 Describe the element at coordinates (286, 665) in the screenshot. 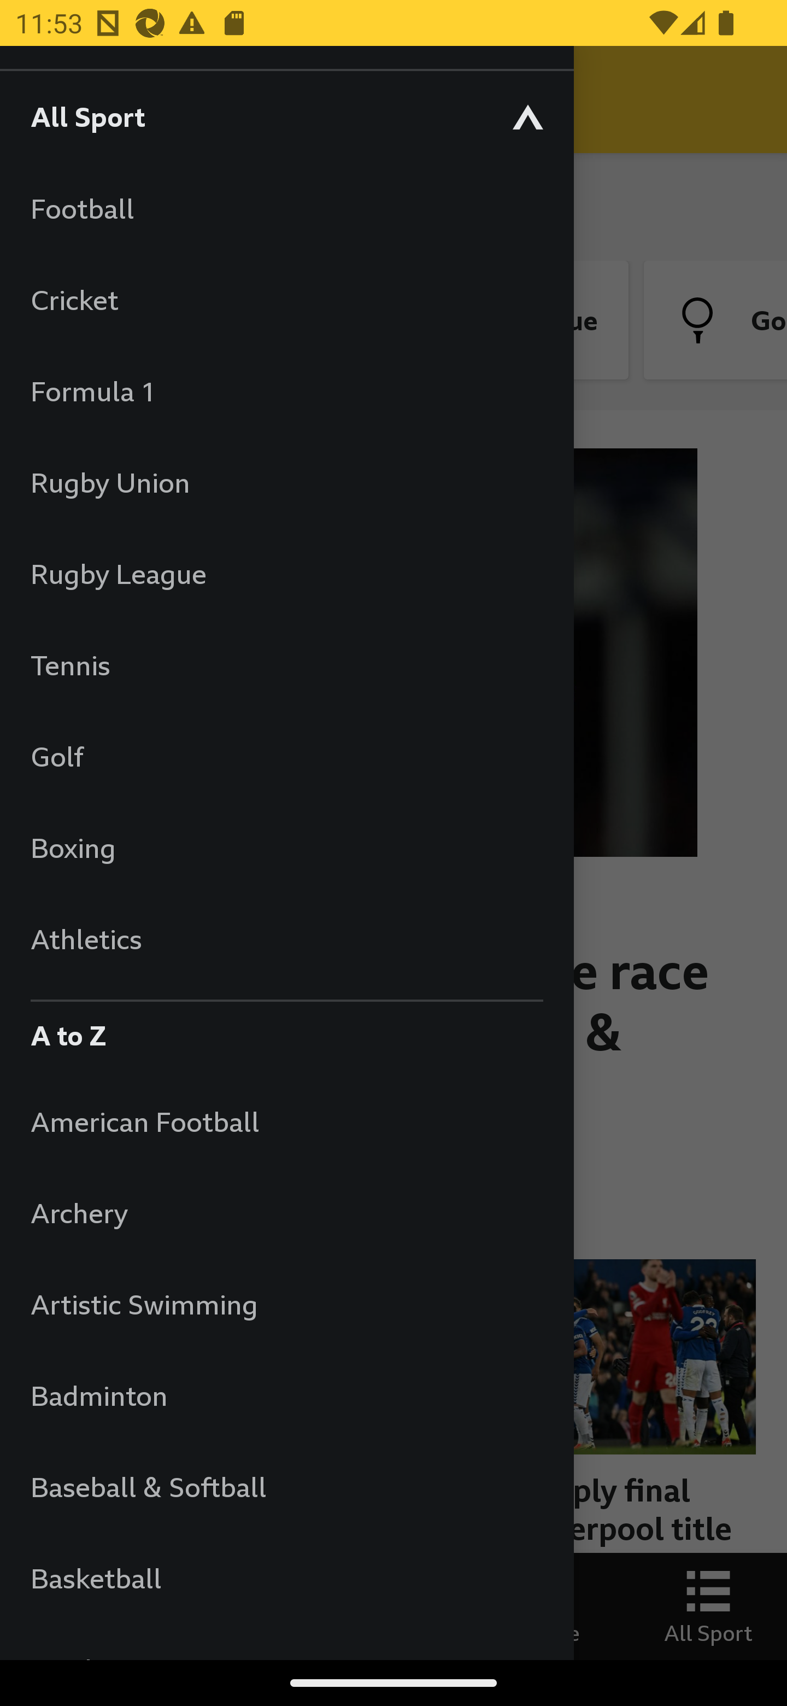

I see `Tennis` at that location.